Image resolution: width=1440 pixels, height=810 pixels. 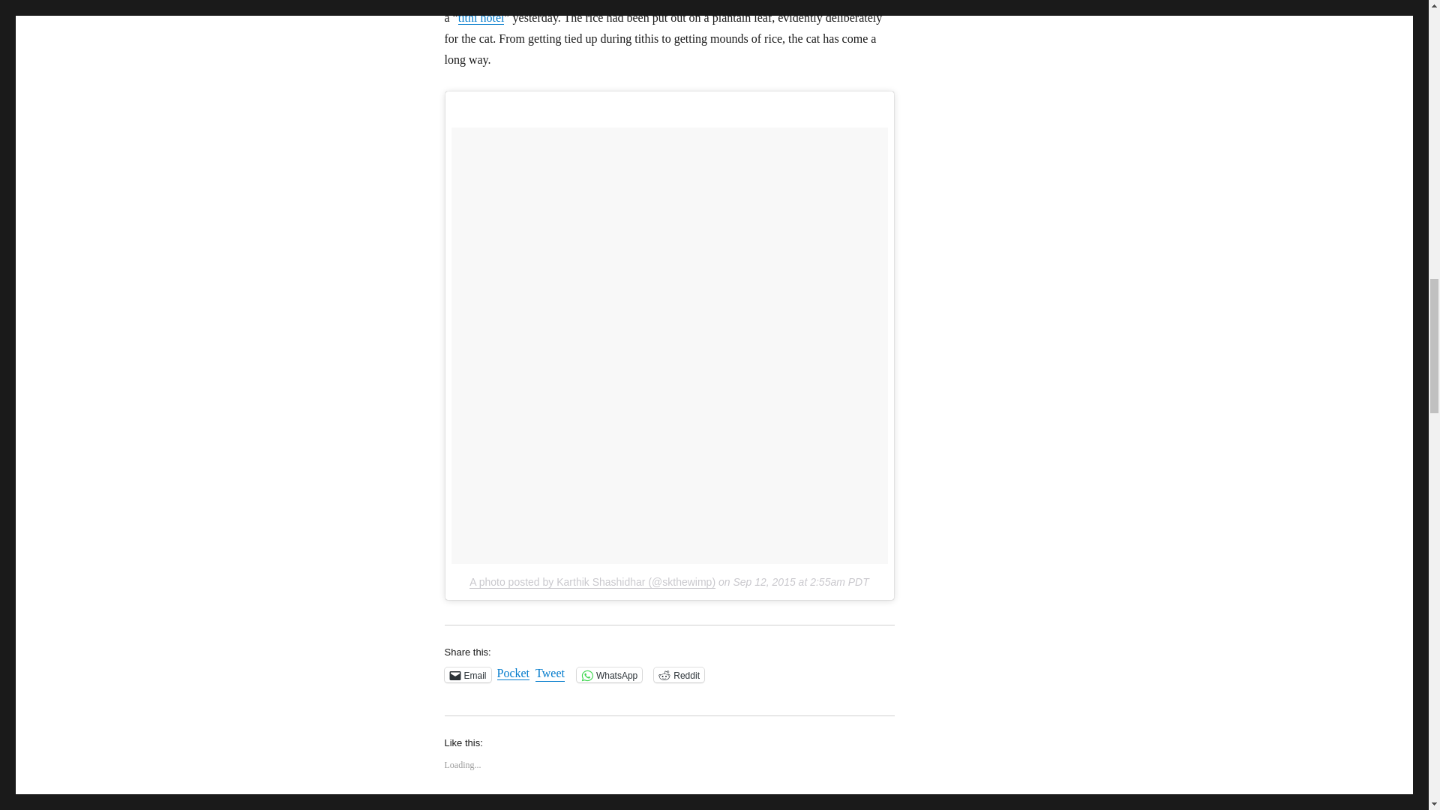 I want to click on Pocket, so click(x=513, y=673).